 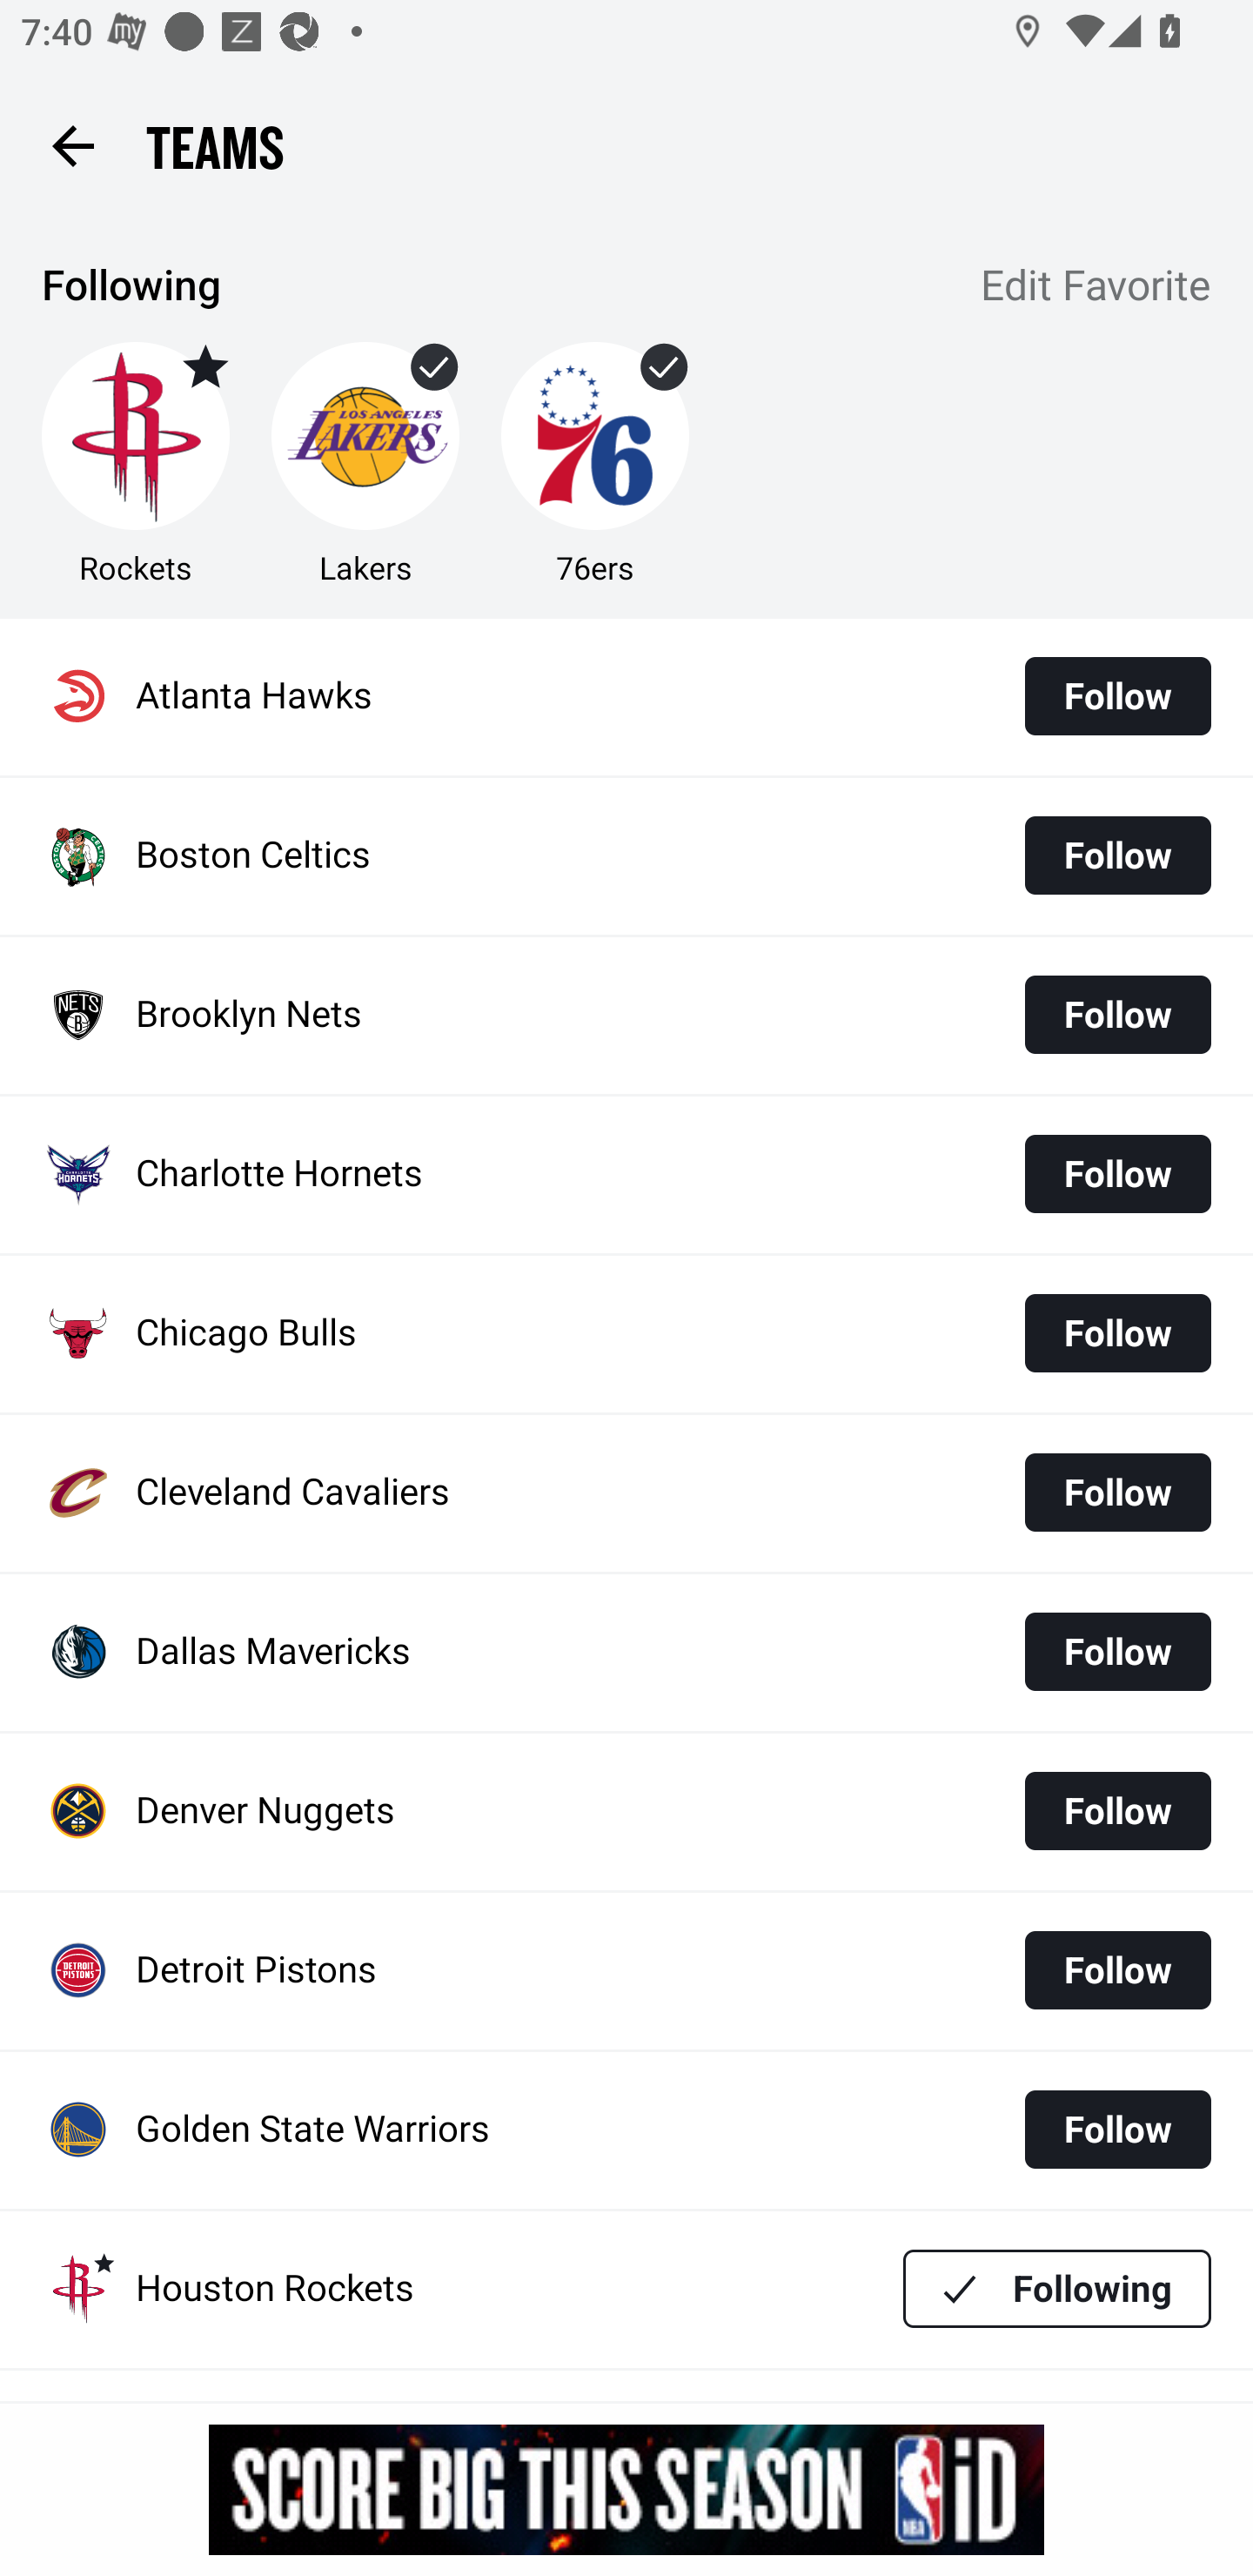 What do you see at coordinates (1117, 696) in the screenshot?
I see `Follow` at bounding box center [1117, 696].